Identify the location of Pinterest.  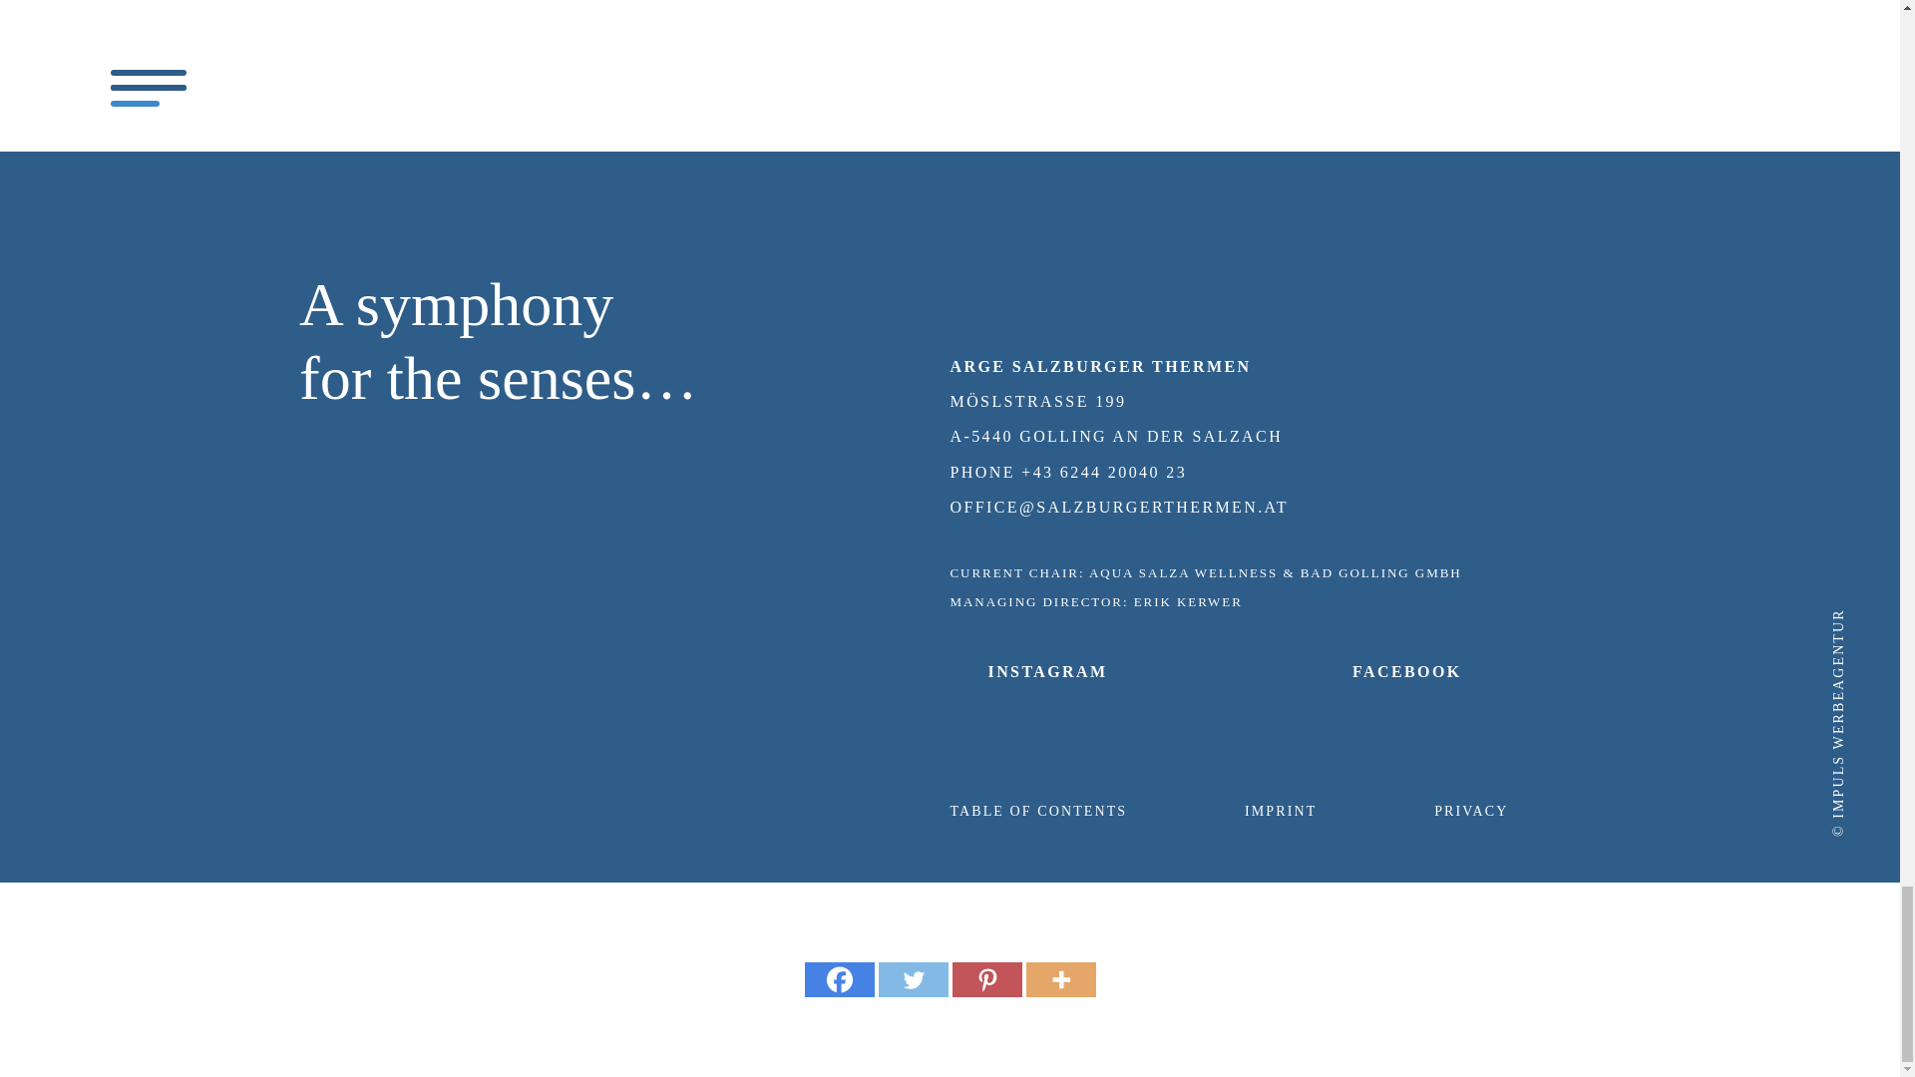
(985, 979).